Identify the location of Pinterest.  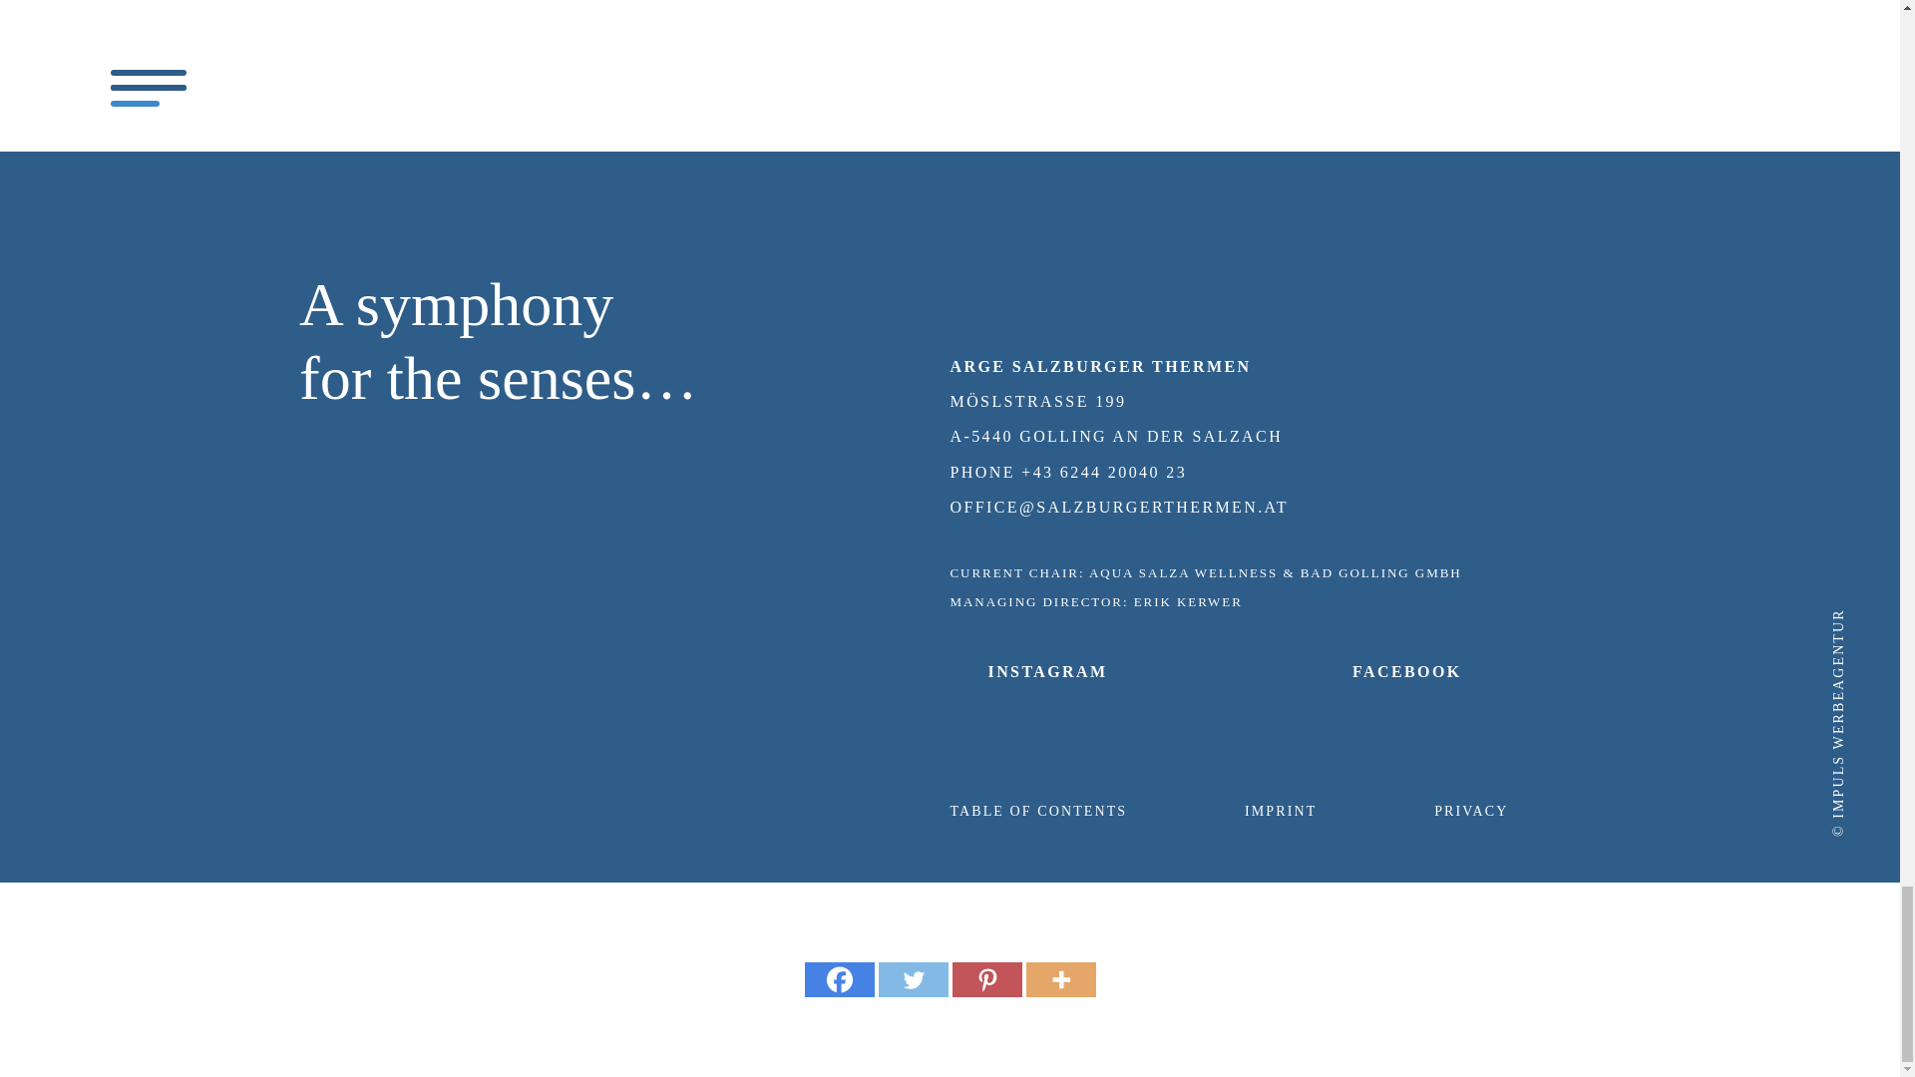
(985, 979).